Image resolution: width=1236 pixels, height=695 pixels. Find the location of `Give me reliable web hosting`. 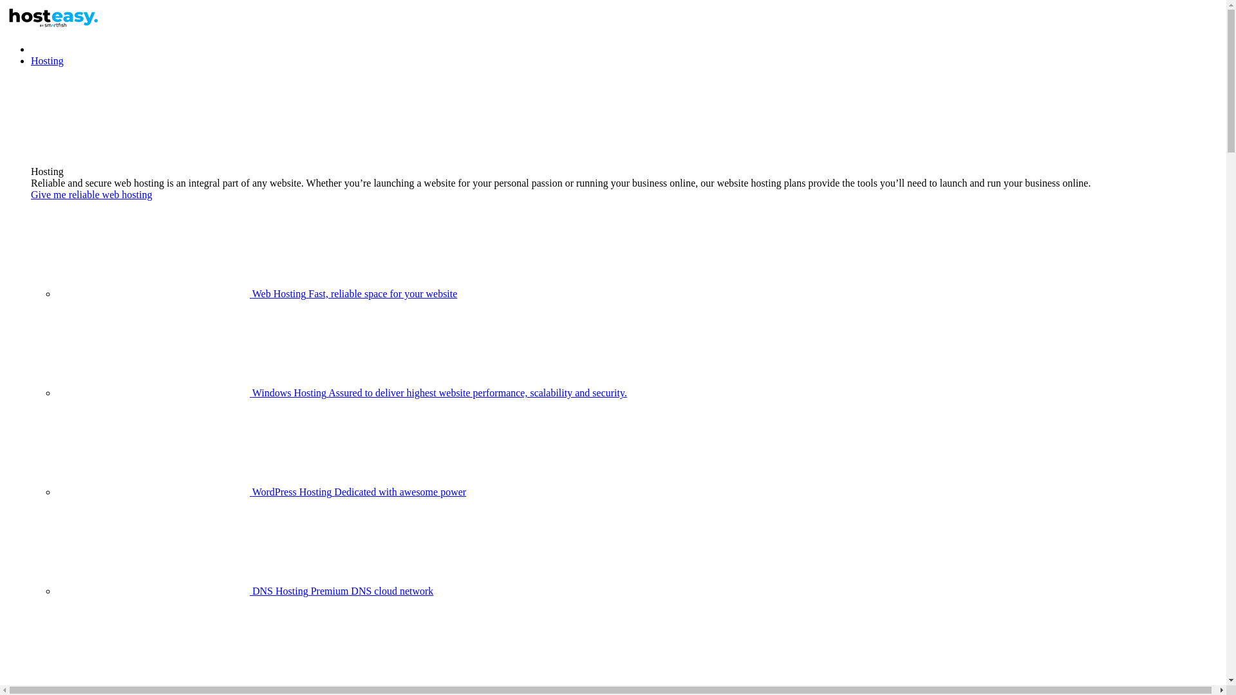

Give me reliable web hosting is located at coordinates (91, 194).